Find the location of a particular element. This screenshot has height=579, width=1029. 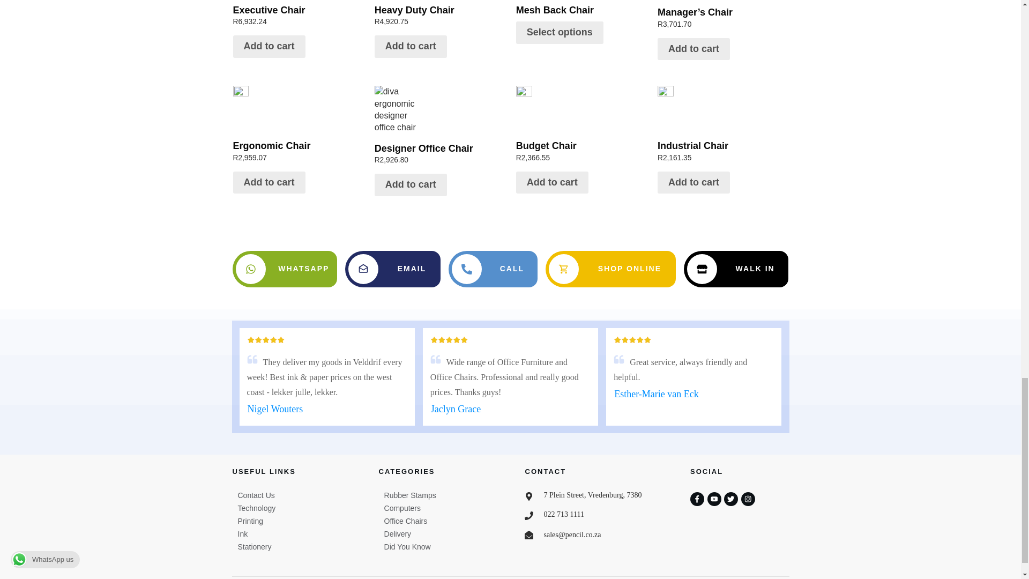

Mesh Back Chair is located at coordinates (439, 16).